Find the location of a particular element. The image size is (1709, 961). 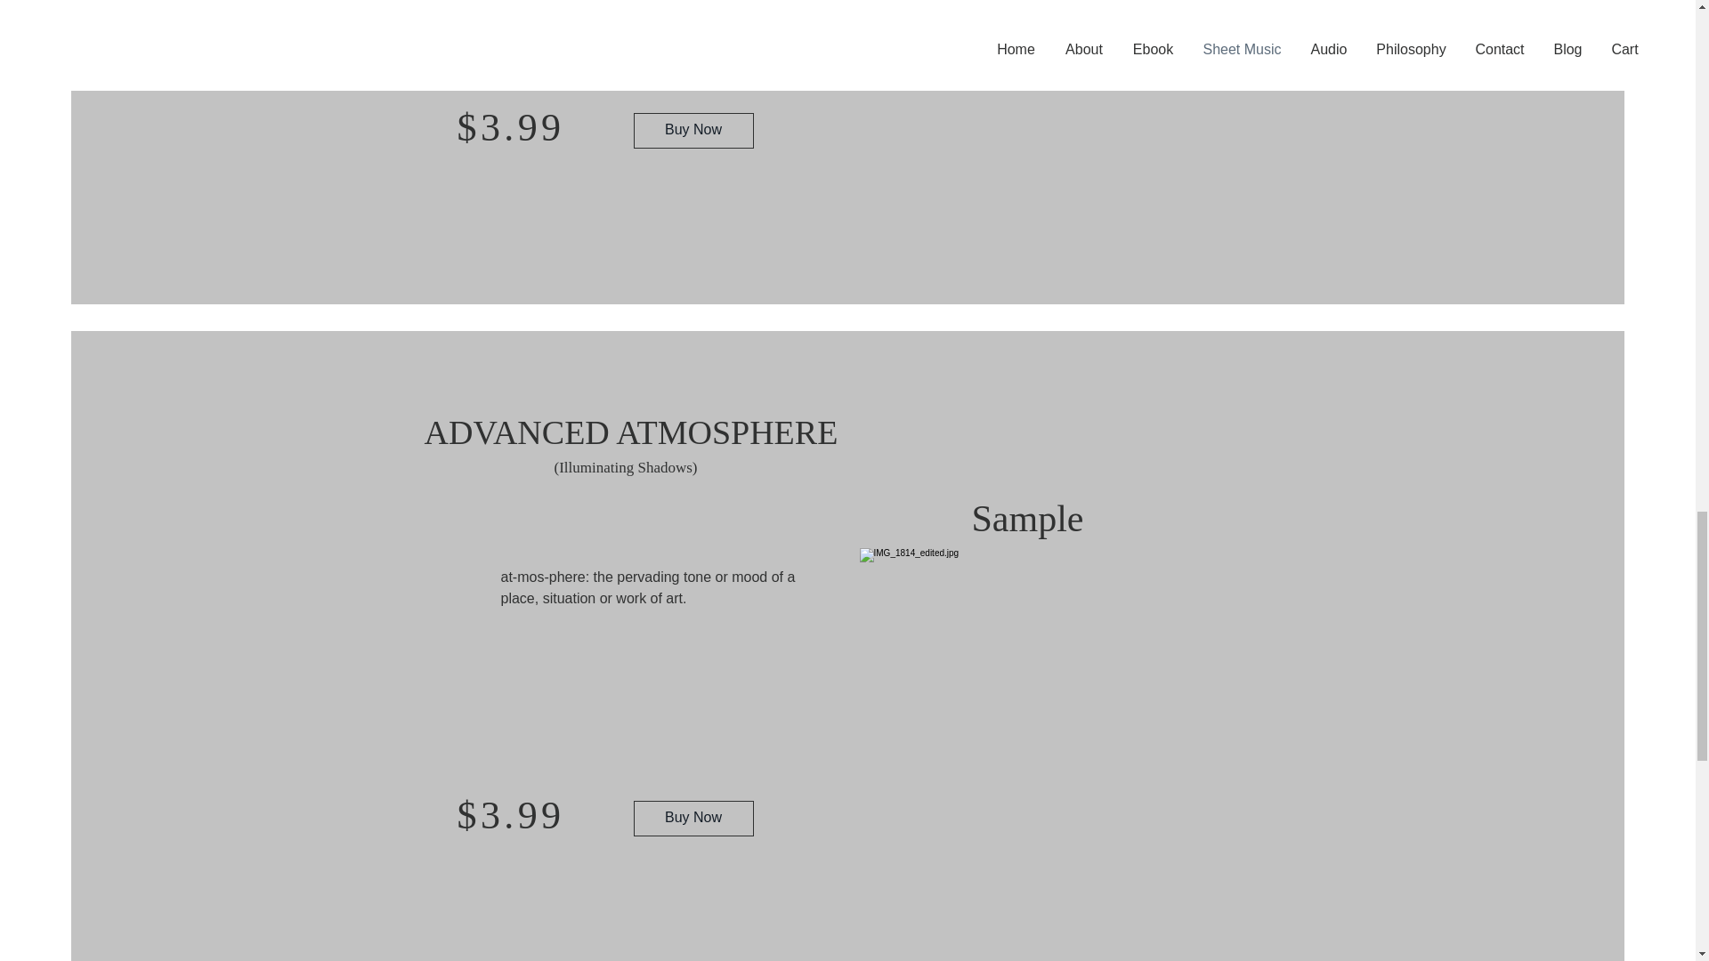

Buy Now is located at coordinates (693, 818).